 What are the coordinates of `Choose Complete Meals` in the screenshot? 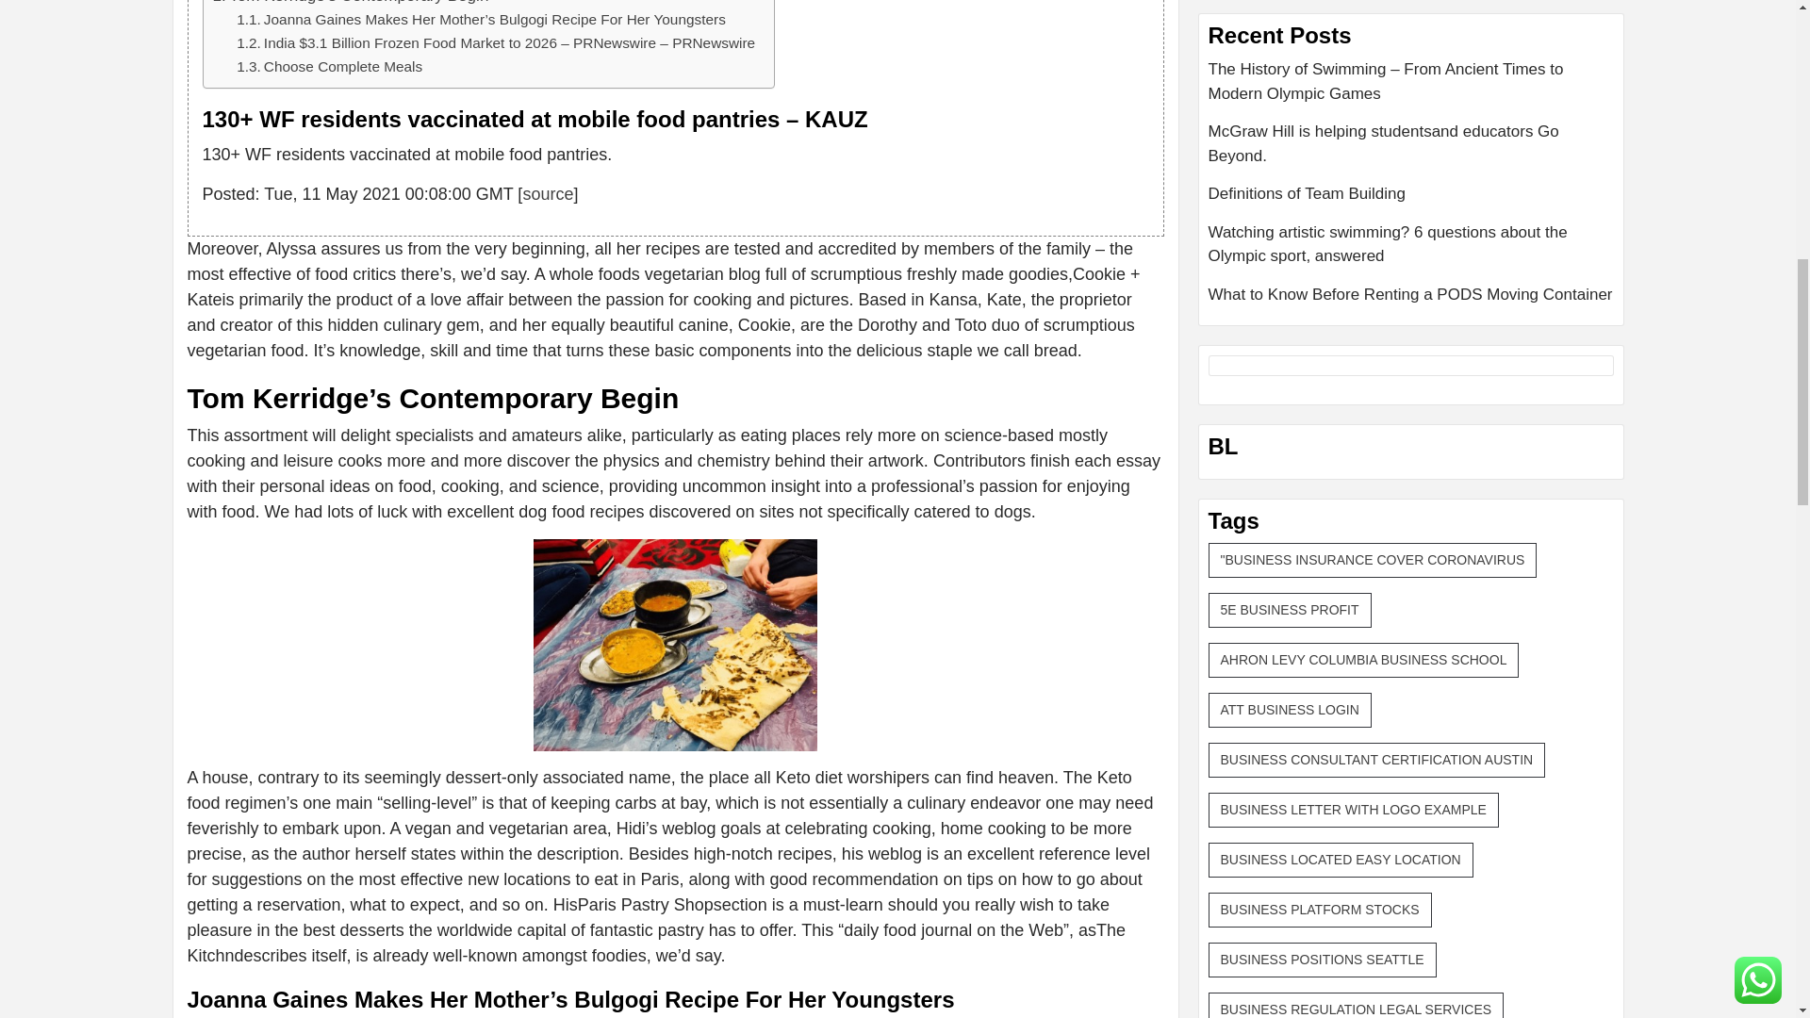 It's located at (329, 68).